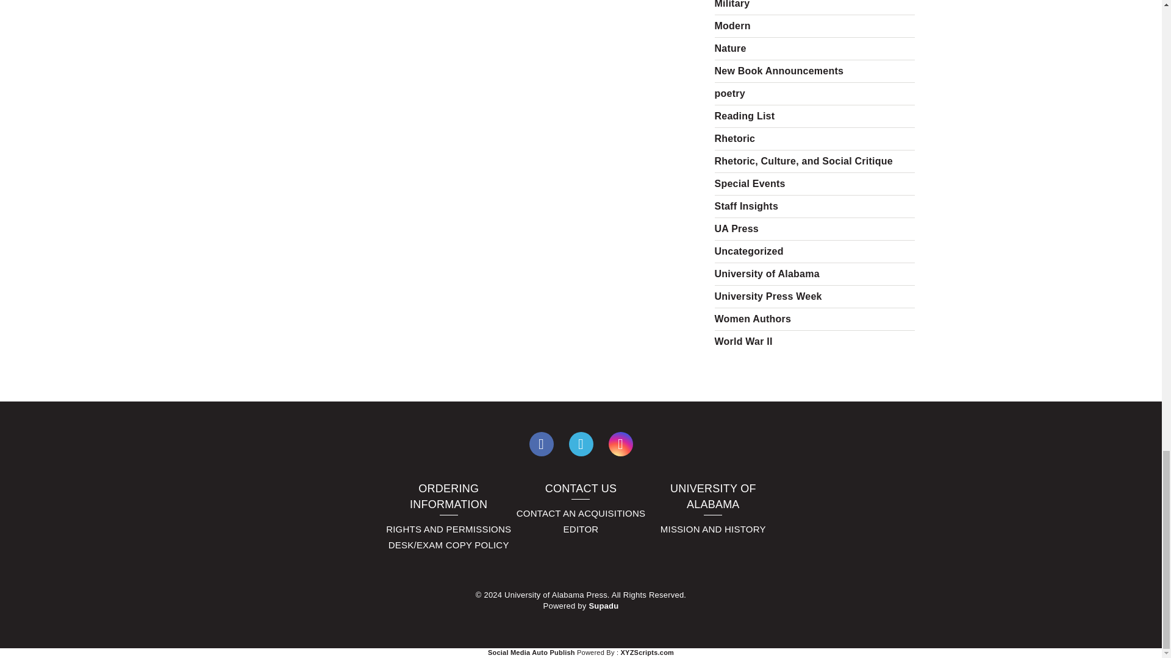  Describe the element at coordinates (531, 652) in the screenshot. I see `Social Media Auto Publish` at that location.